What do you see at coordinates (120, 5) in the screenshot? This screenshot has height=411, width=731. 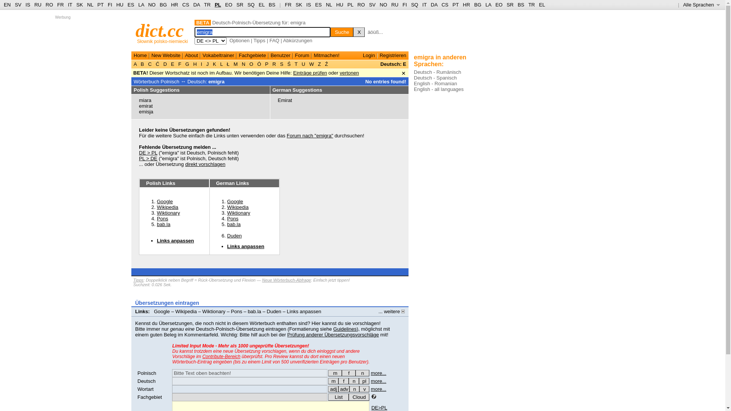 I see `HU` at bounding box center [120, 5].